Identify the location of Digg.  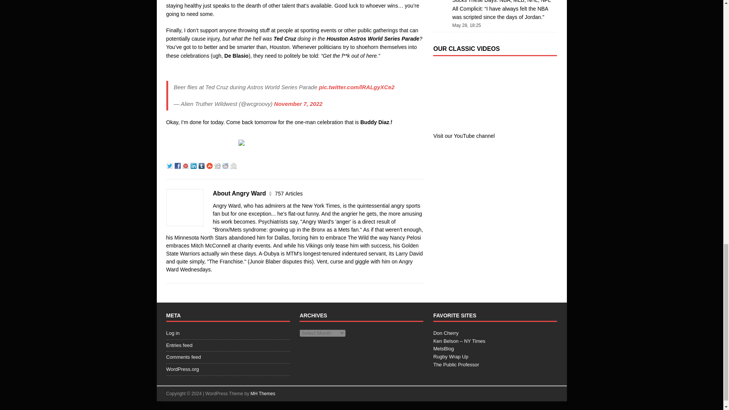
(218, 165).